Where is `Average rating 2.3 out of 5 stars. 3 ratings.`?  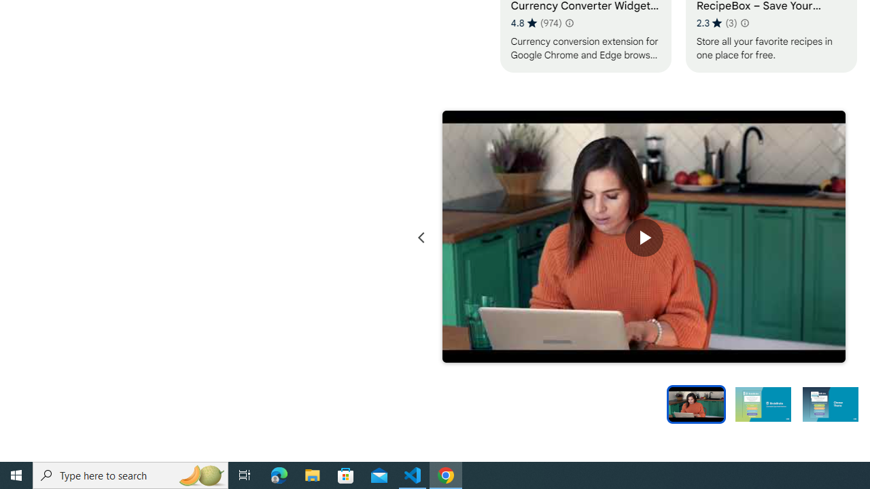 Average rating 2.3 out of 5 stars. 3 ratings. is located at coordinates (716, 22).